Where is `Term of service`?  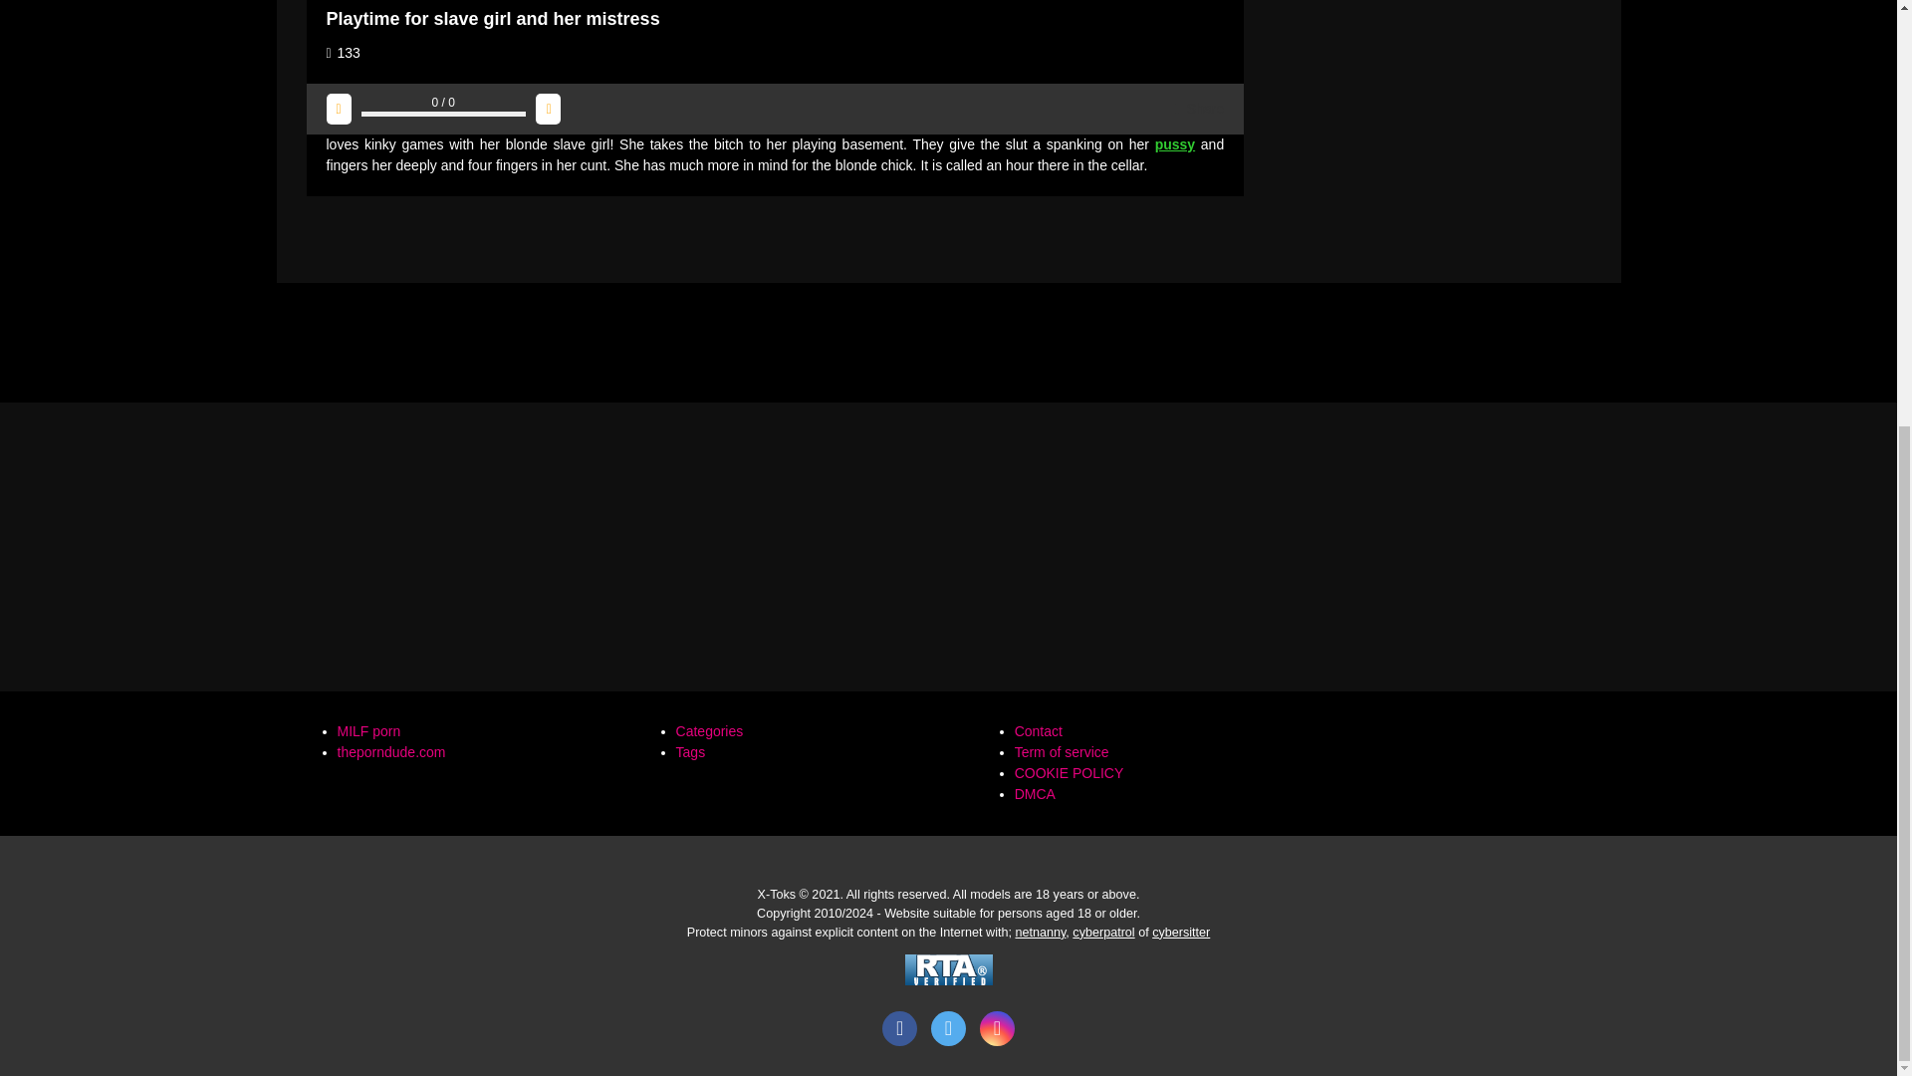 Term of service is located at coordinates (1062, 751).